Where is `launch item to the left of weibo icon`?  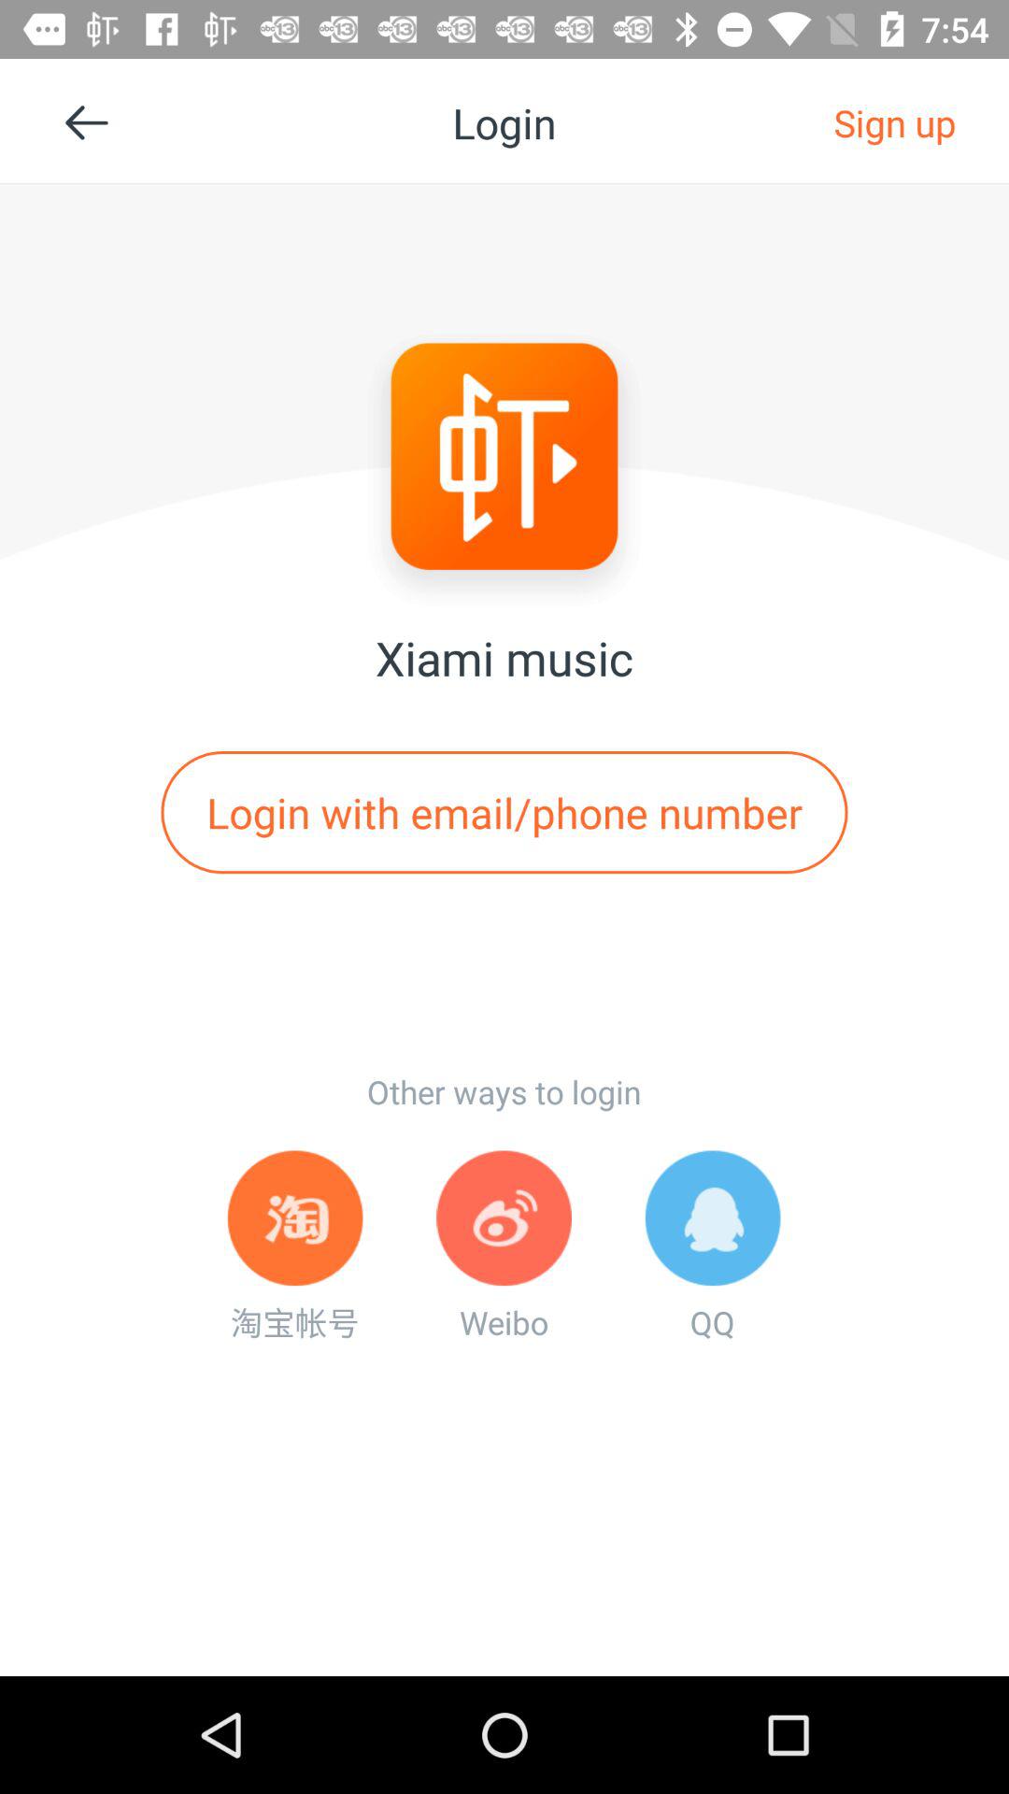 launch item to the left of weibo icon is located at coordinates (295, 1246).